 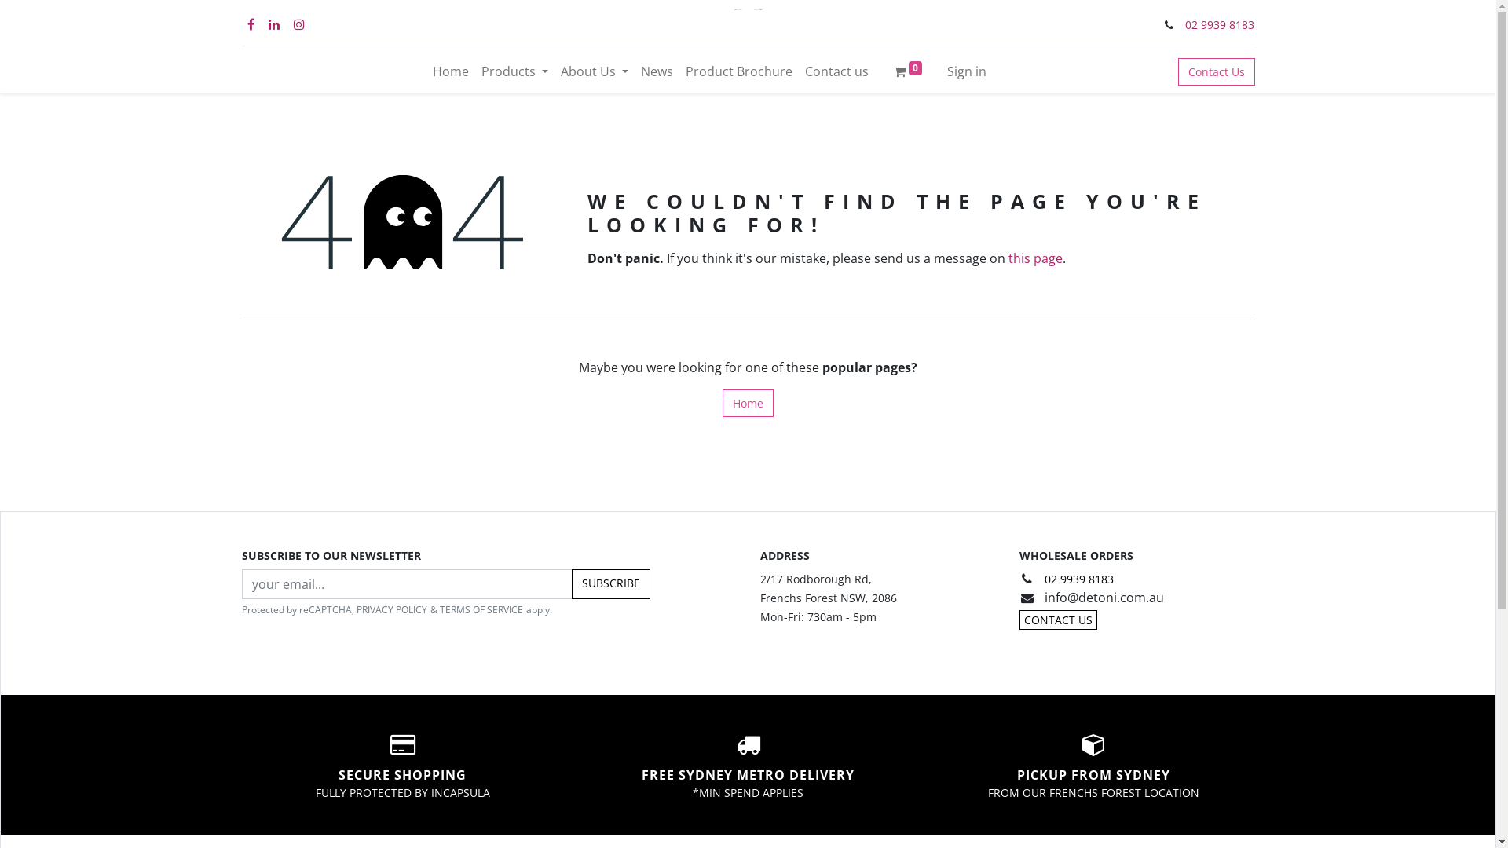 What do you see at coordinates (657, 71) in the screenshot?
I see `News` at bounding box center [657, 71].